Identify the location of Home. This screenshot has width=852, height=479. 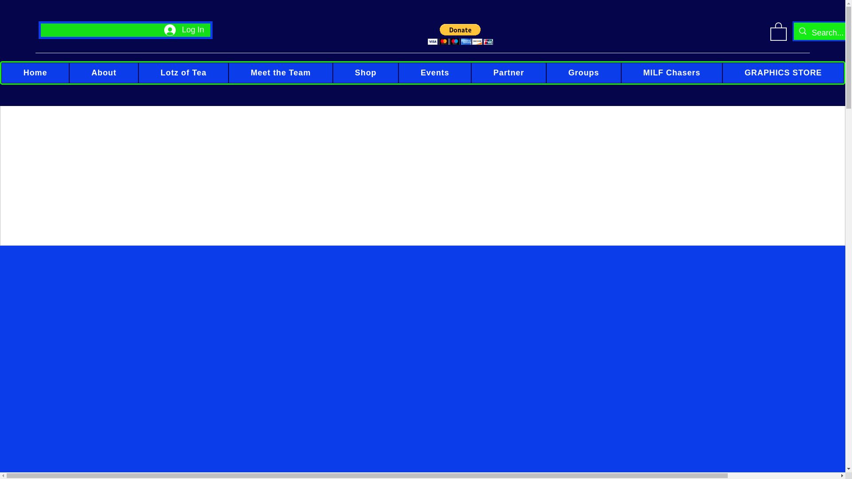
(35, 73).